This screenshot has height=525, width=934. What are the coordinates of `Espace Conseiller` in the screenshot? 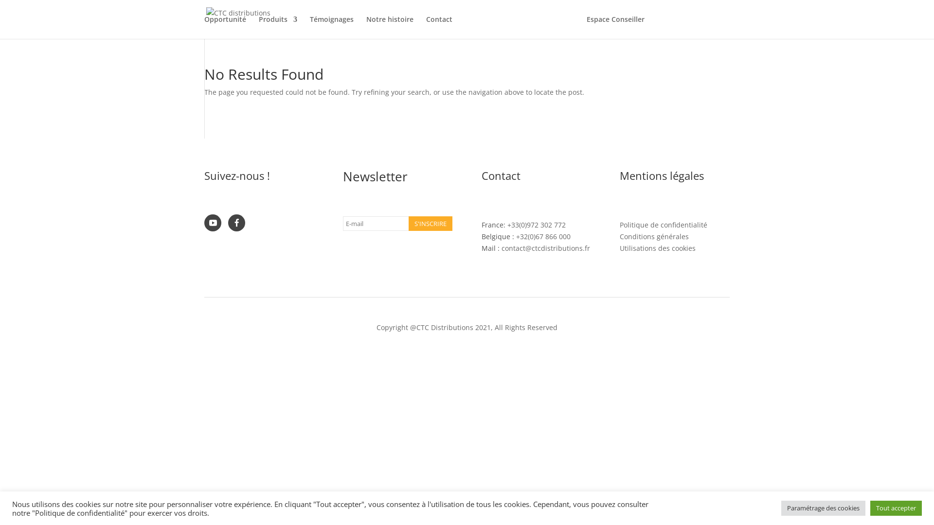 It's located at (616, 27).